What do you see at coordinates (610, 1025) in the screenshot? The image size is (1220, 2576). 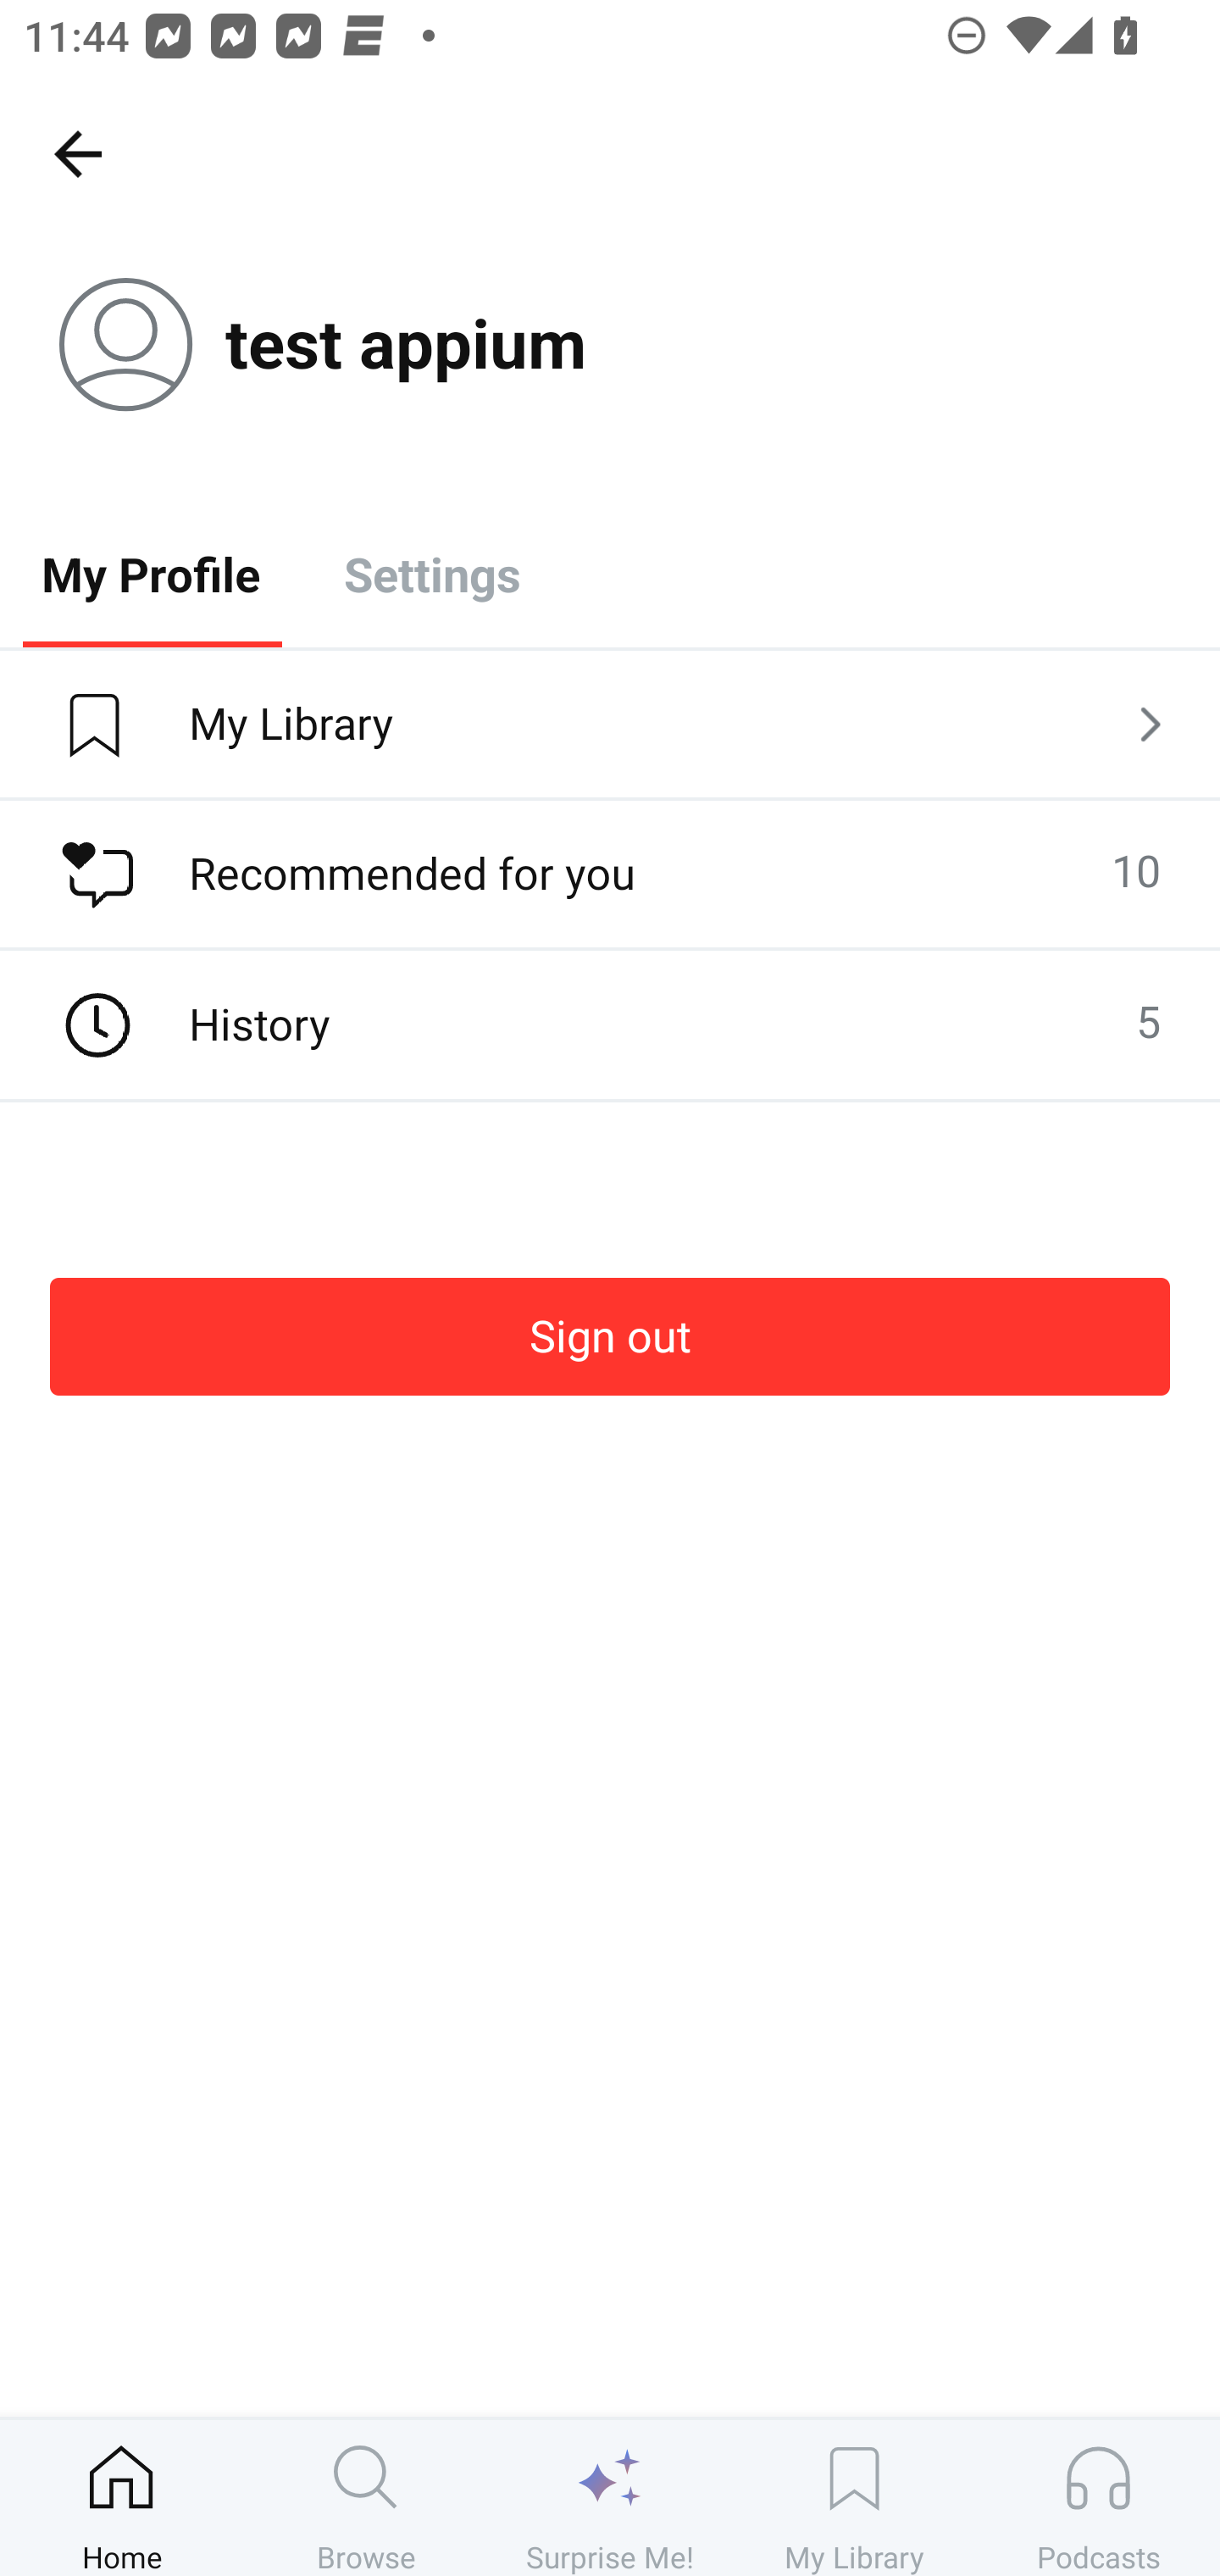 I see `History 5` at bounding box center [610, 1025].